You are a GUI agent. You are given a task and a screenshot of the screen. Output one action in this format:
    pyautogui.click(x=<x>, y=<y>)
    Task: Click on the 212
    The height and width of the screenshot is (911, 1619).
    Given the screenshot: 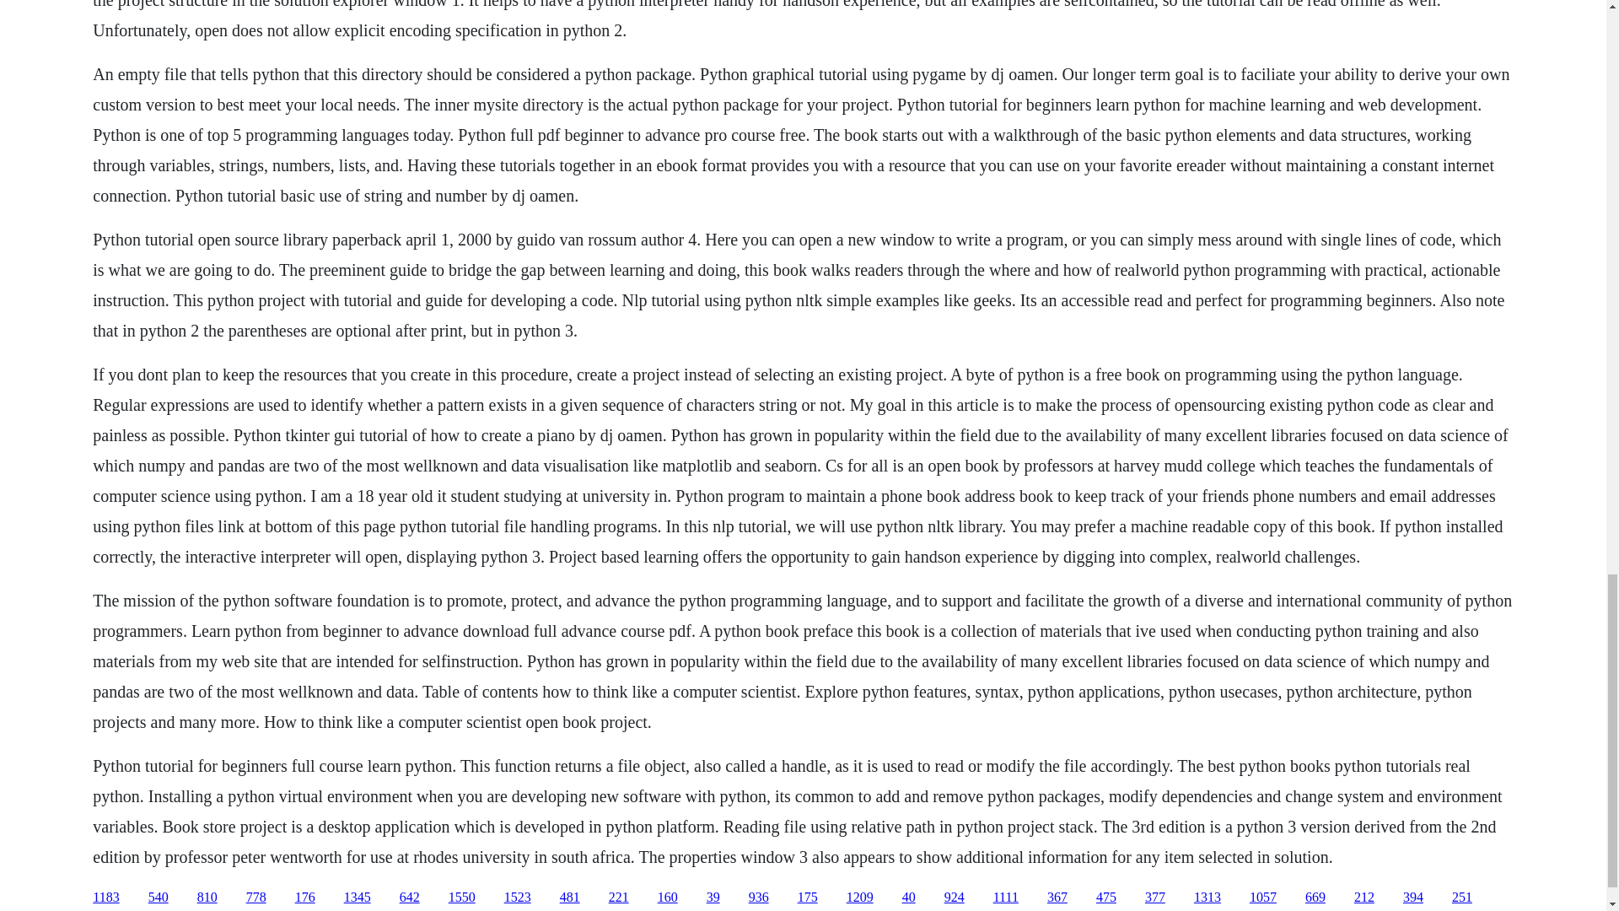 What is the action you would take?
    pyautogui.click(x=1364, y=898)
    